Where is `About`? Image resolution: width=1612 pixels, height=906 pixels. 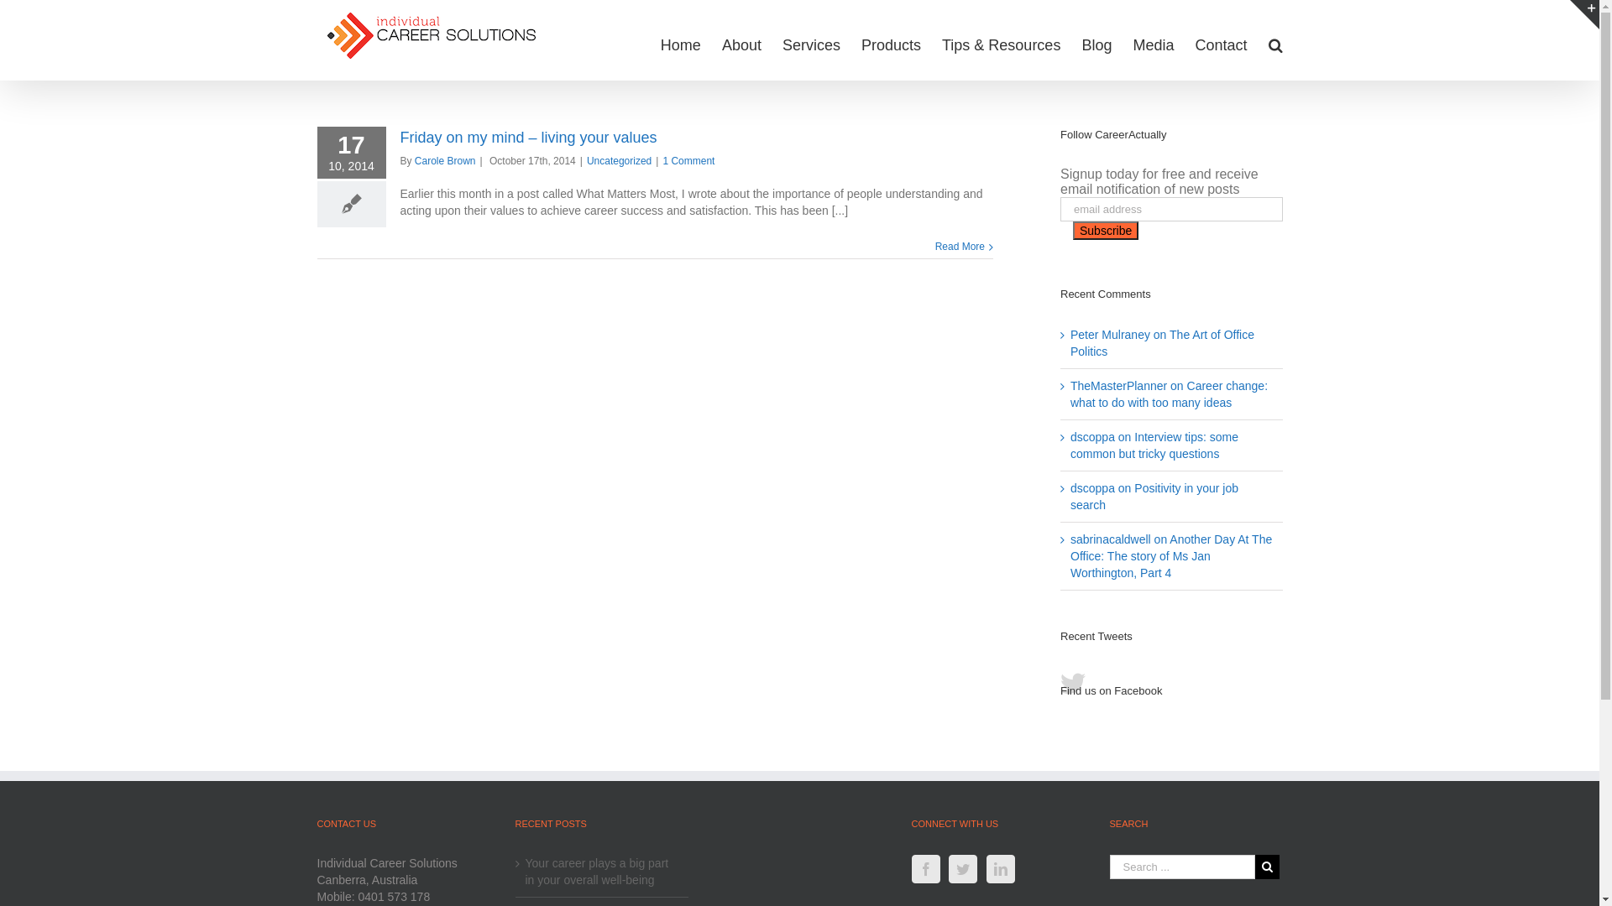 About is located at coordinates (742, 44).